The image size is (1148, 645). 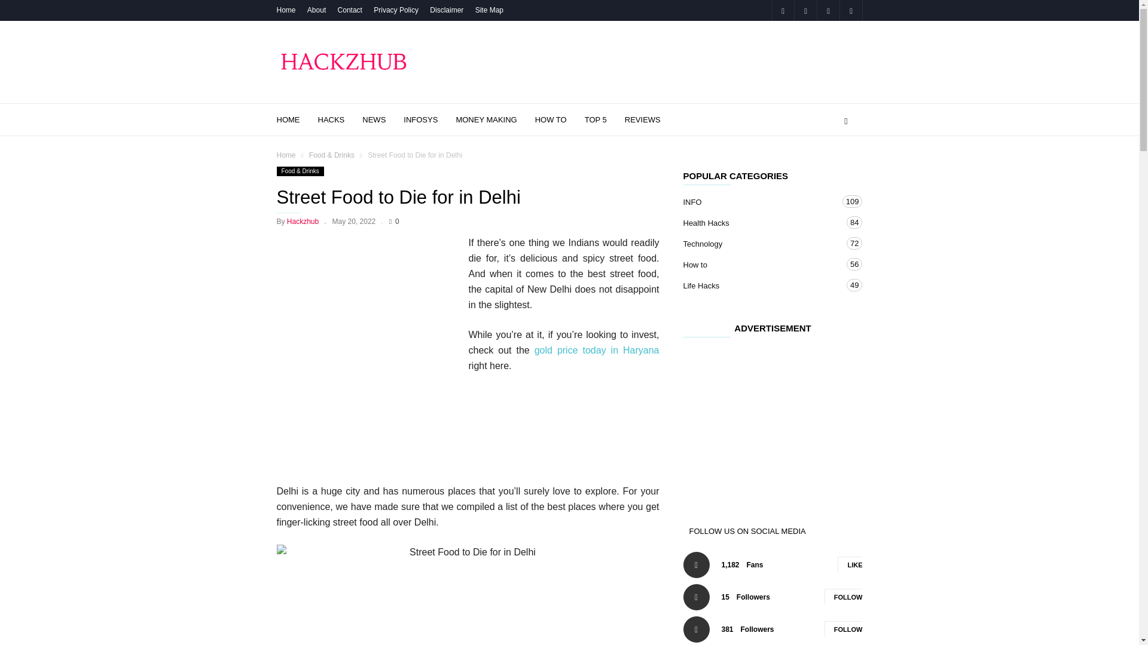 What do you see at coordinates (317, 10) in the screenshot?
I see `About` at bounding box center [317, 10].